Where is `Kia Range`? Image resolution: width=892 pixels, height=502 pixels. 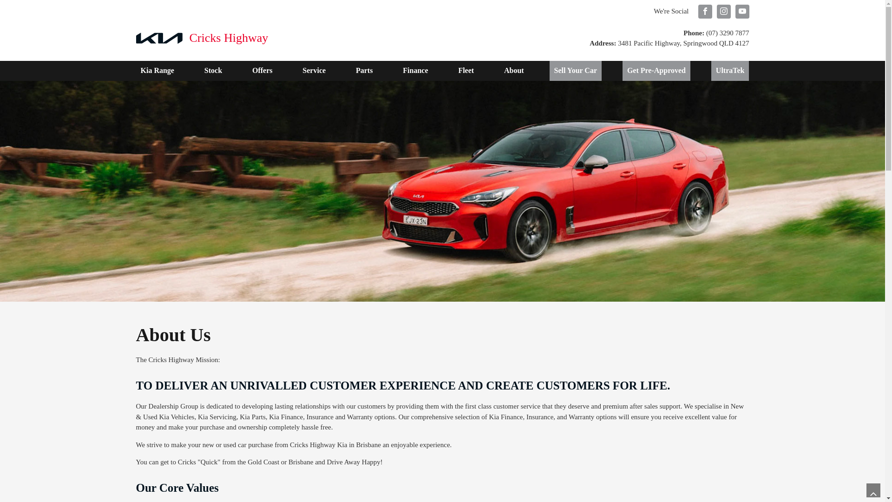 Kia Range is located at coordinates (157, 71).